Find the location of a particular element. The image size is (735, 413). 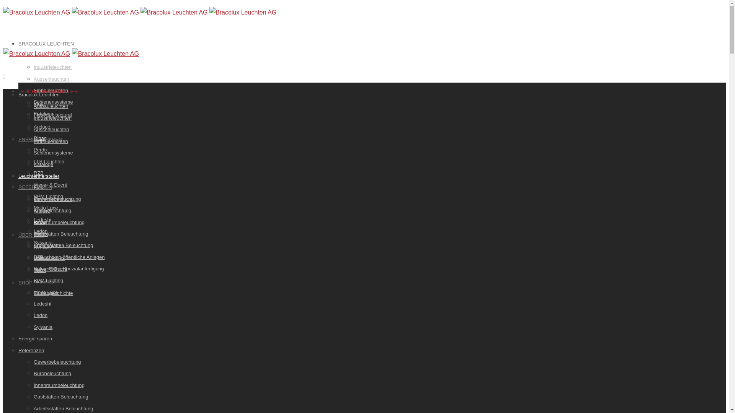

ENERGIE SPAREN is located at coordinates (41, 139).